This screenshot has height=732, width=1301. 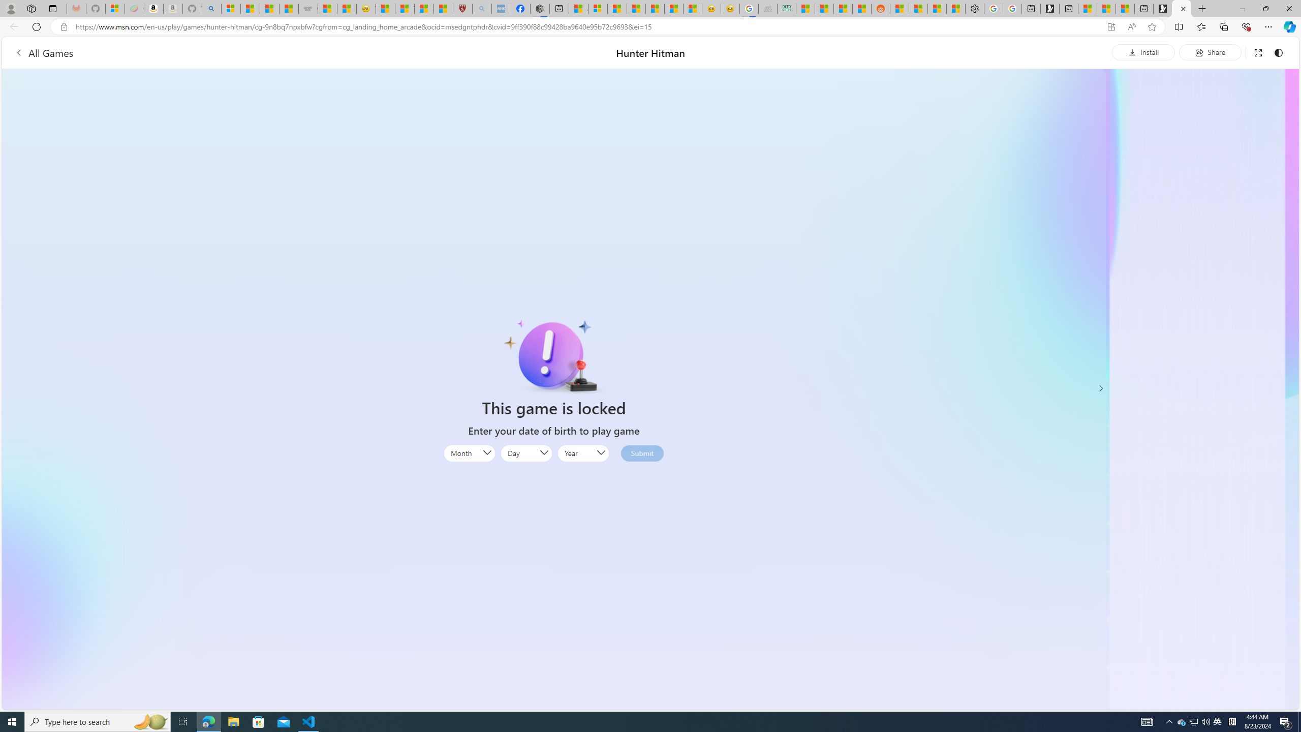 I want to click on Workspaces, so click(x=31, y=8).